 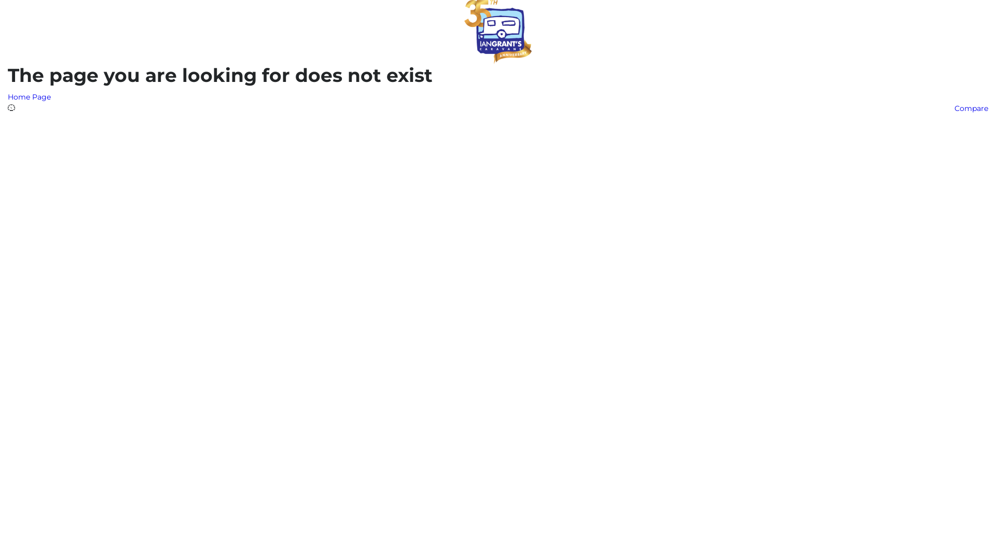 I want to click on Home Page, so click(x=29, y=97).